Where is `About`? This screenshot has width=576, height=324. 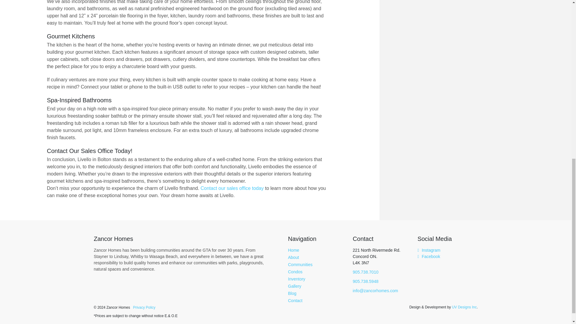 About is located at coordinates (293, 257).